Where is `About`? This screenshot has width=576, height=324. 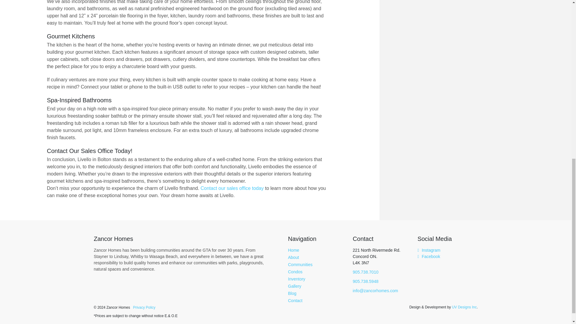 About is located at coordinates (293, 257).